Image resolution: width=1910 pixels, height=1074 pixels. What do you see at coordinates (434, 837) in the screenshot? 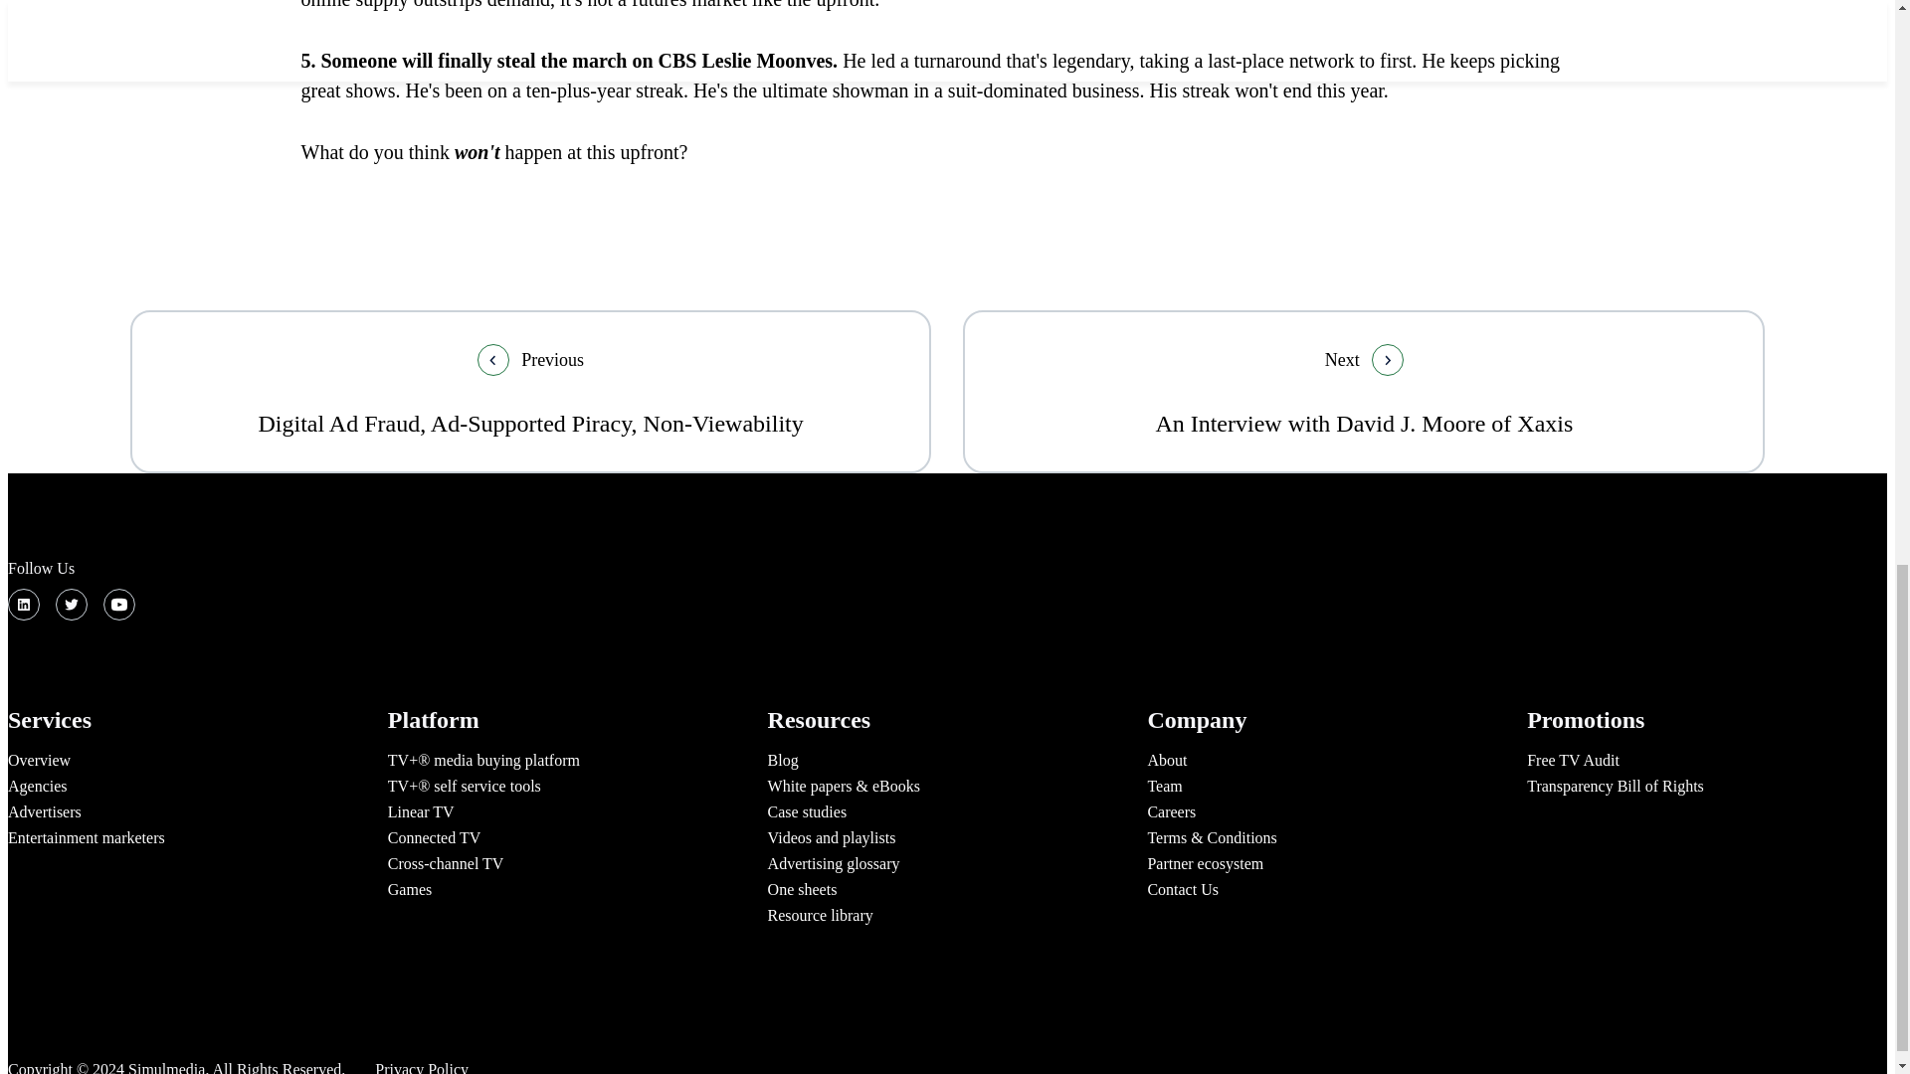
I see `Connected TV` at bounding box center [434, 837].